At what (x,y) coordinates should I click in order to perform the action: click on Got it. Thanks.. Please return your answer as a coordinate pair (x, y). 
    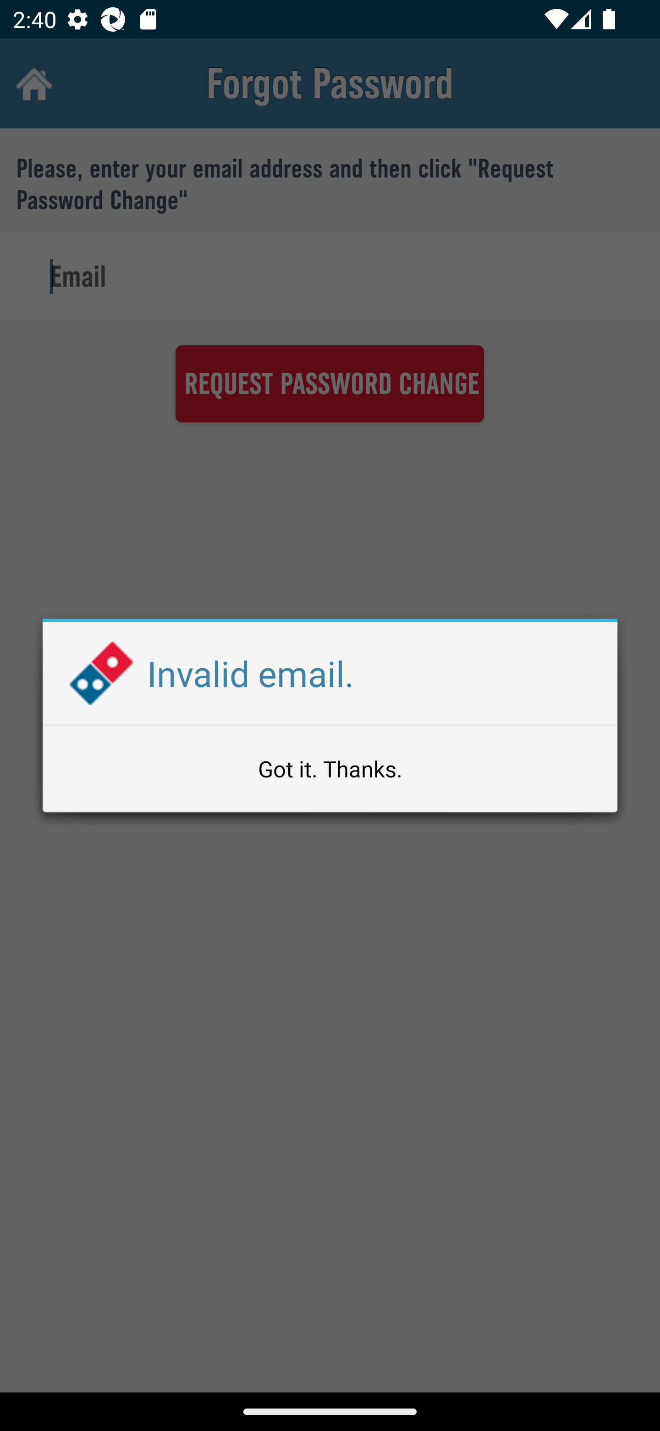
    Looking at the image, I should click on (330, 769).